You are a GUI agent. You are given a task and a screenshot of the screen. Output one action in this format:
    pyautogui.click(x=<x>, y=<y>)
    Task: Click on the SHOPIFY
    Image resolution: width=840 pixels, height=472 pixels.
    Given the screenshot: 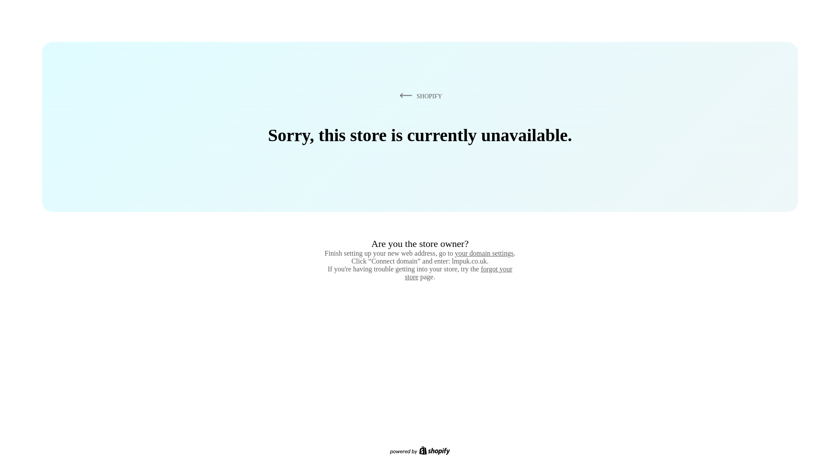 What is the action you would take?
    pyautogui.click(x=419, y=96)
    